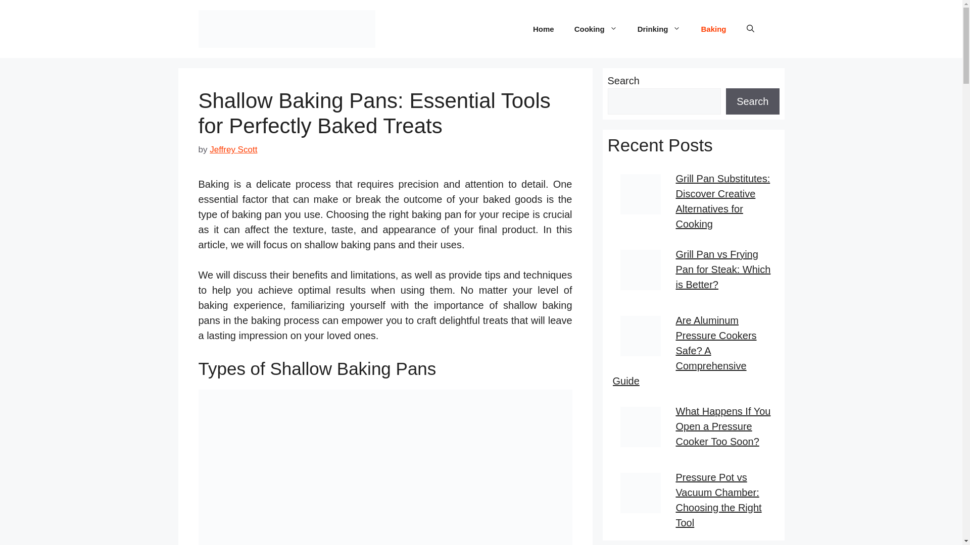 This screenshot has height=545, width=970. Describe the element at coordinates (596, 29) in the screenshot. I see `Cooking` at that location.